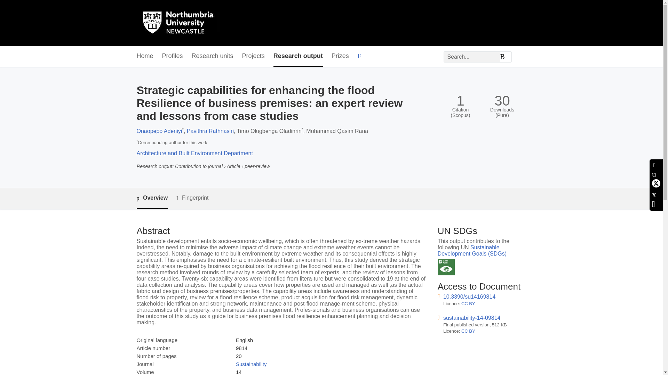 The width and height of the screenshot is (668, 375). I want to click on Profiles, so click(173, 56).